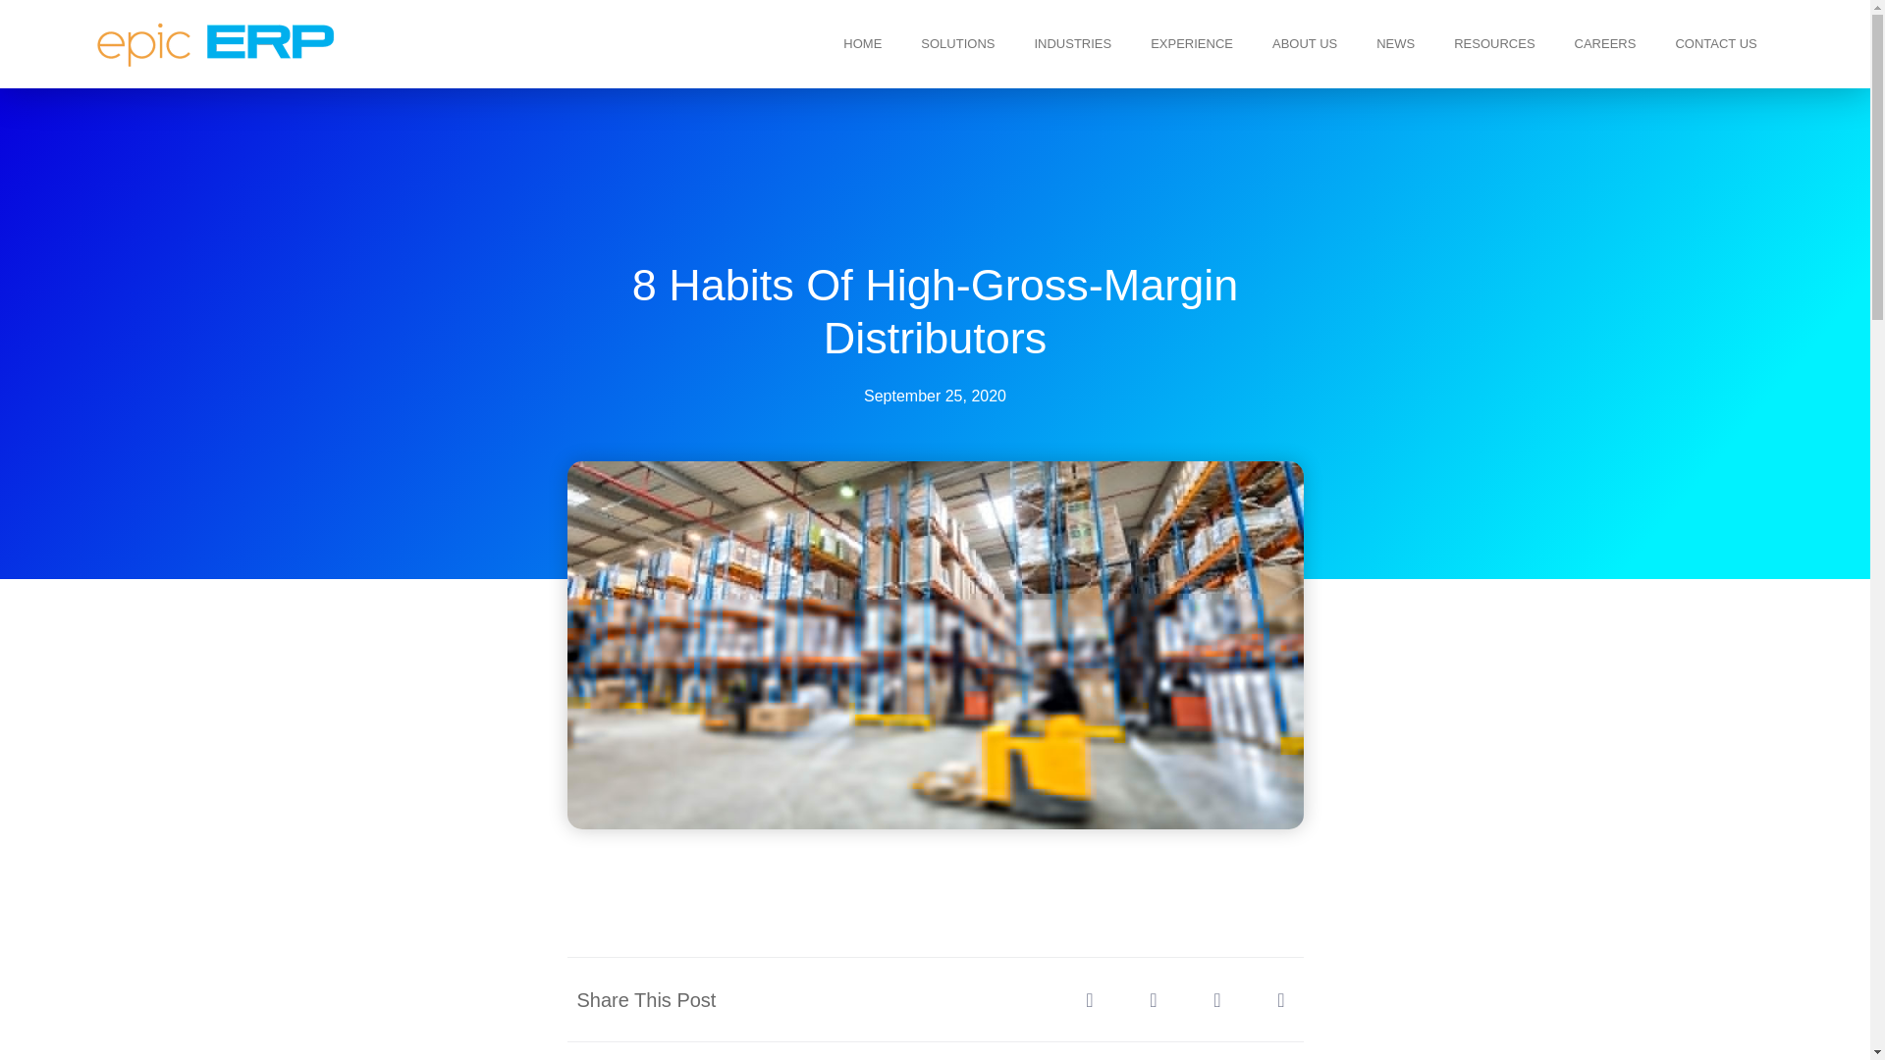 Image resolution: width=1885 pixels, height=1060 pixels. What do you see at coordinates (1494, 43) in the screenshot?
I see `RESOURCES` at bounding box center [1494, 43].